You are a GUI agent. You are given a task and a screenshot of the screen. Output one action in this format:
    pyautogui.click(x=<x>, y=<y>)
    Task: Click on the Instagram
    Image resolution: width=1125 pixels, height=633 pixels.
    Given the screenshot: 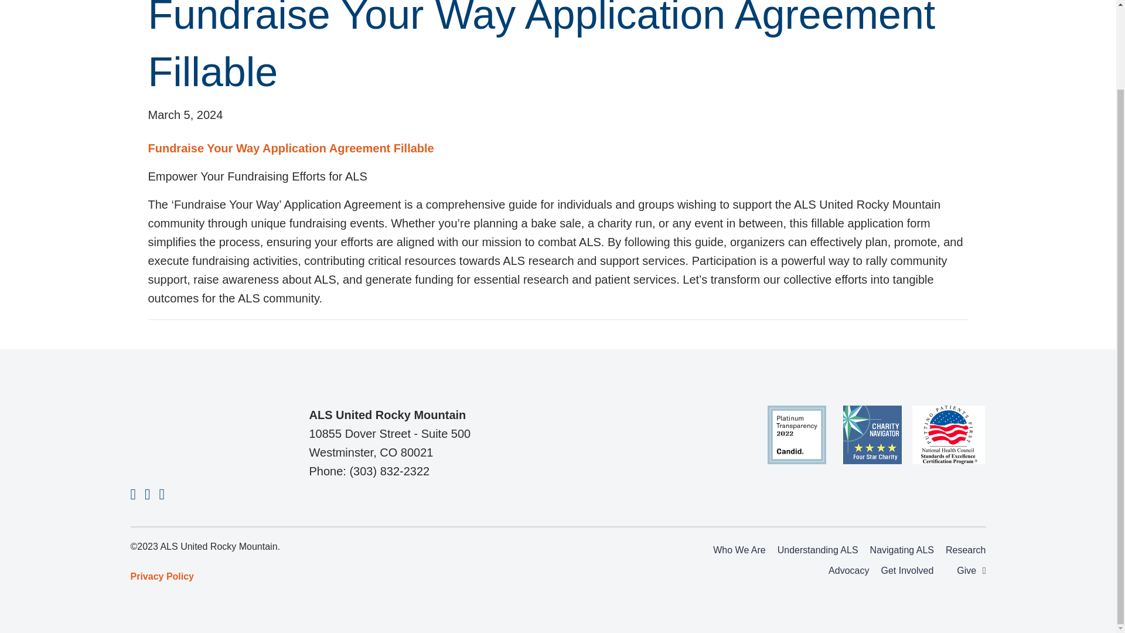 What is the action you would take?
    pyautogui.click(x=148, y=495)
    